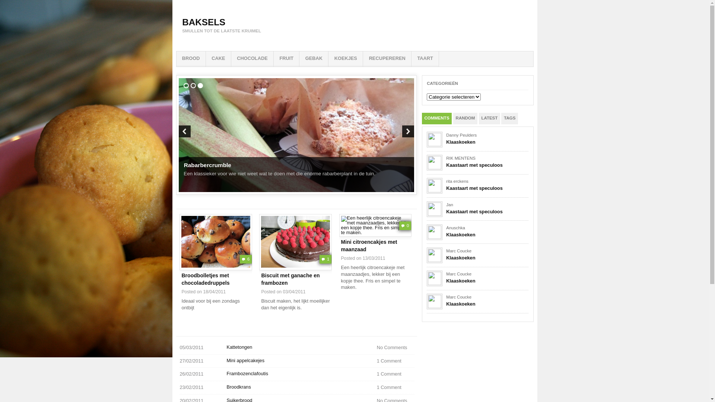 This screenshot has height=402, width=715. Describe the element at coordinates (204, 22) in the screenshot. I see `BAKSELS` at that location.